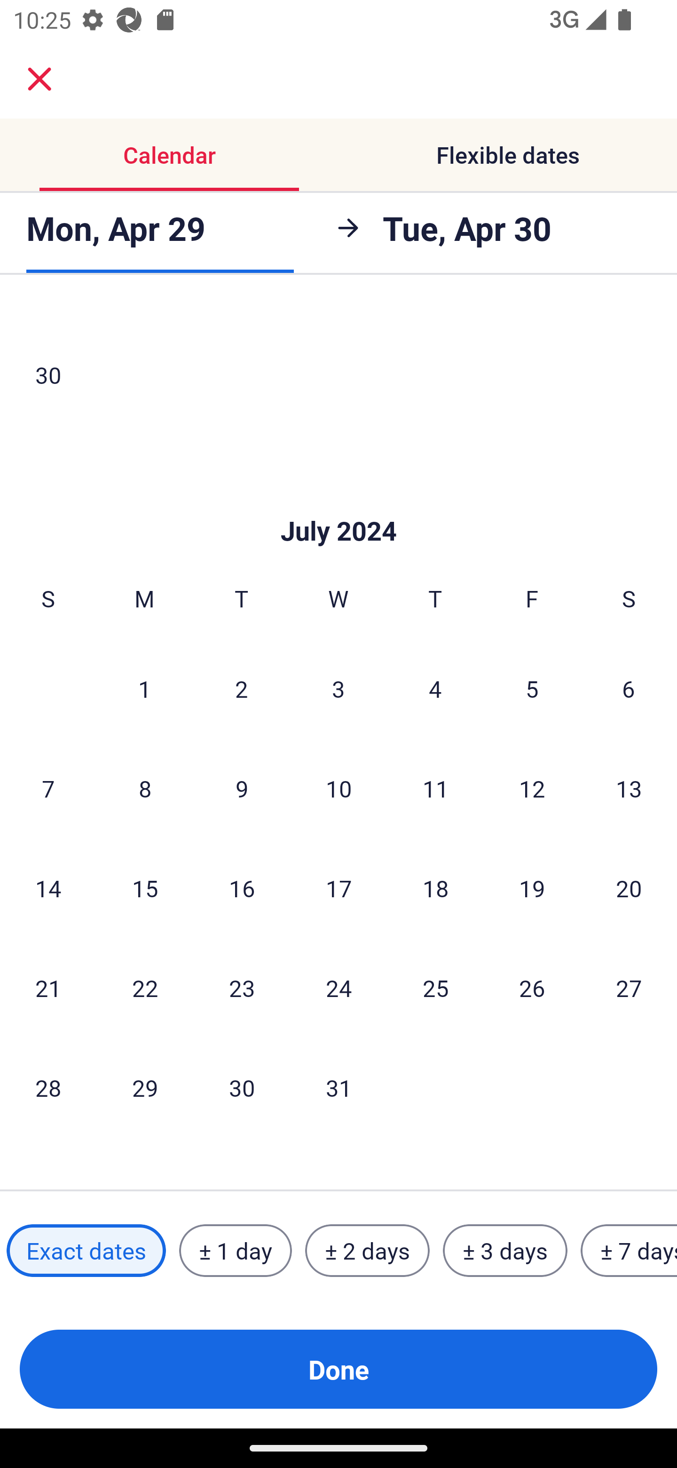 This screenshot has width=677, height=1468. Describe the element at coordinates (48, 988) in the screenshot. I see `21 Sunday, July 21, 2024` at that location.